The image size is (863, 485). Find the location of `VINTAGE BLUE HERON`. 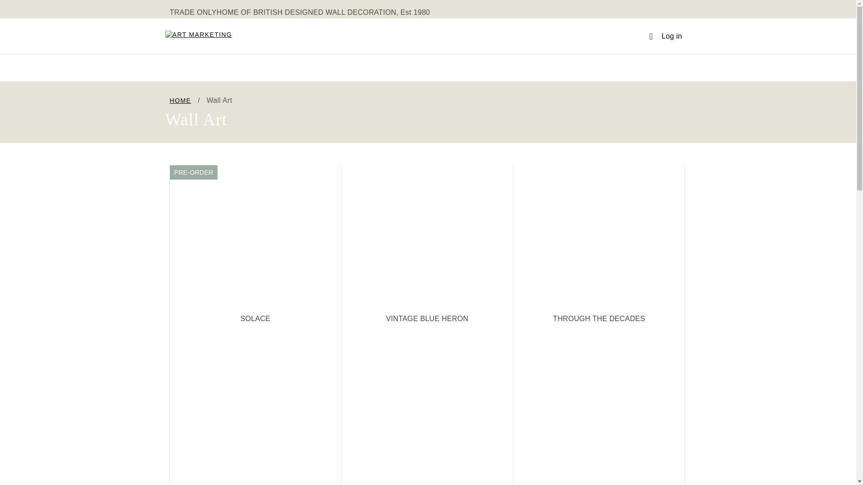

VINTAGE BLUE HERON is located at coordinates (427, 245).